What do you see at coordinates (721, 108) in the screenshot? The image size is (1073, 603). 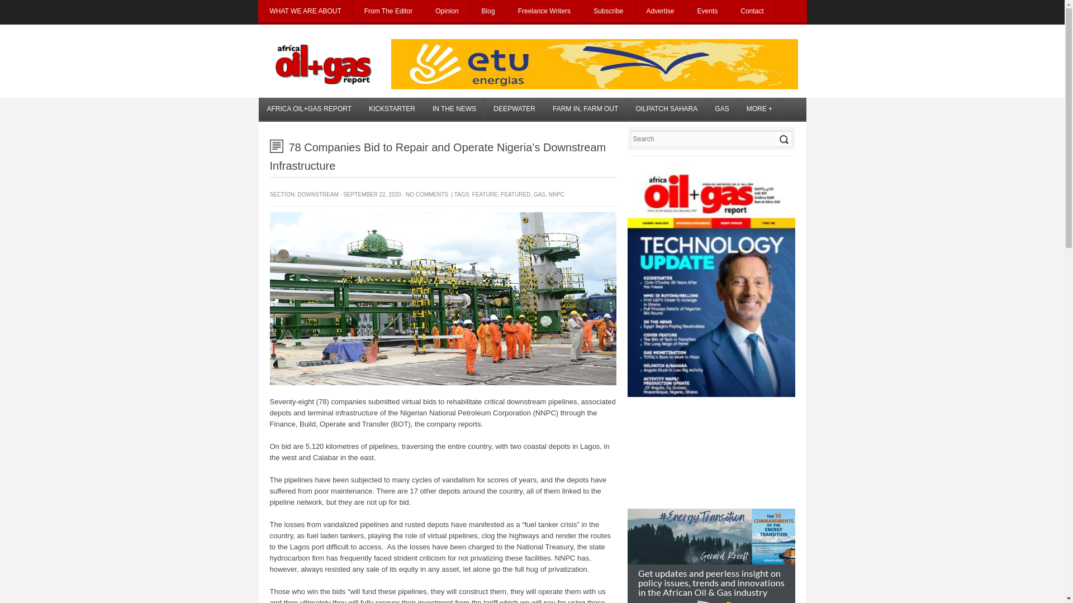 I see `GAS` at bounding box center [721, 108].